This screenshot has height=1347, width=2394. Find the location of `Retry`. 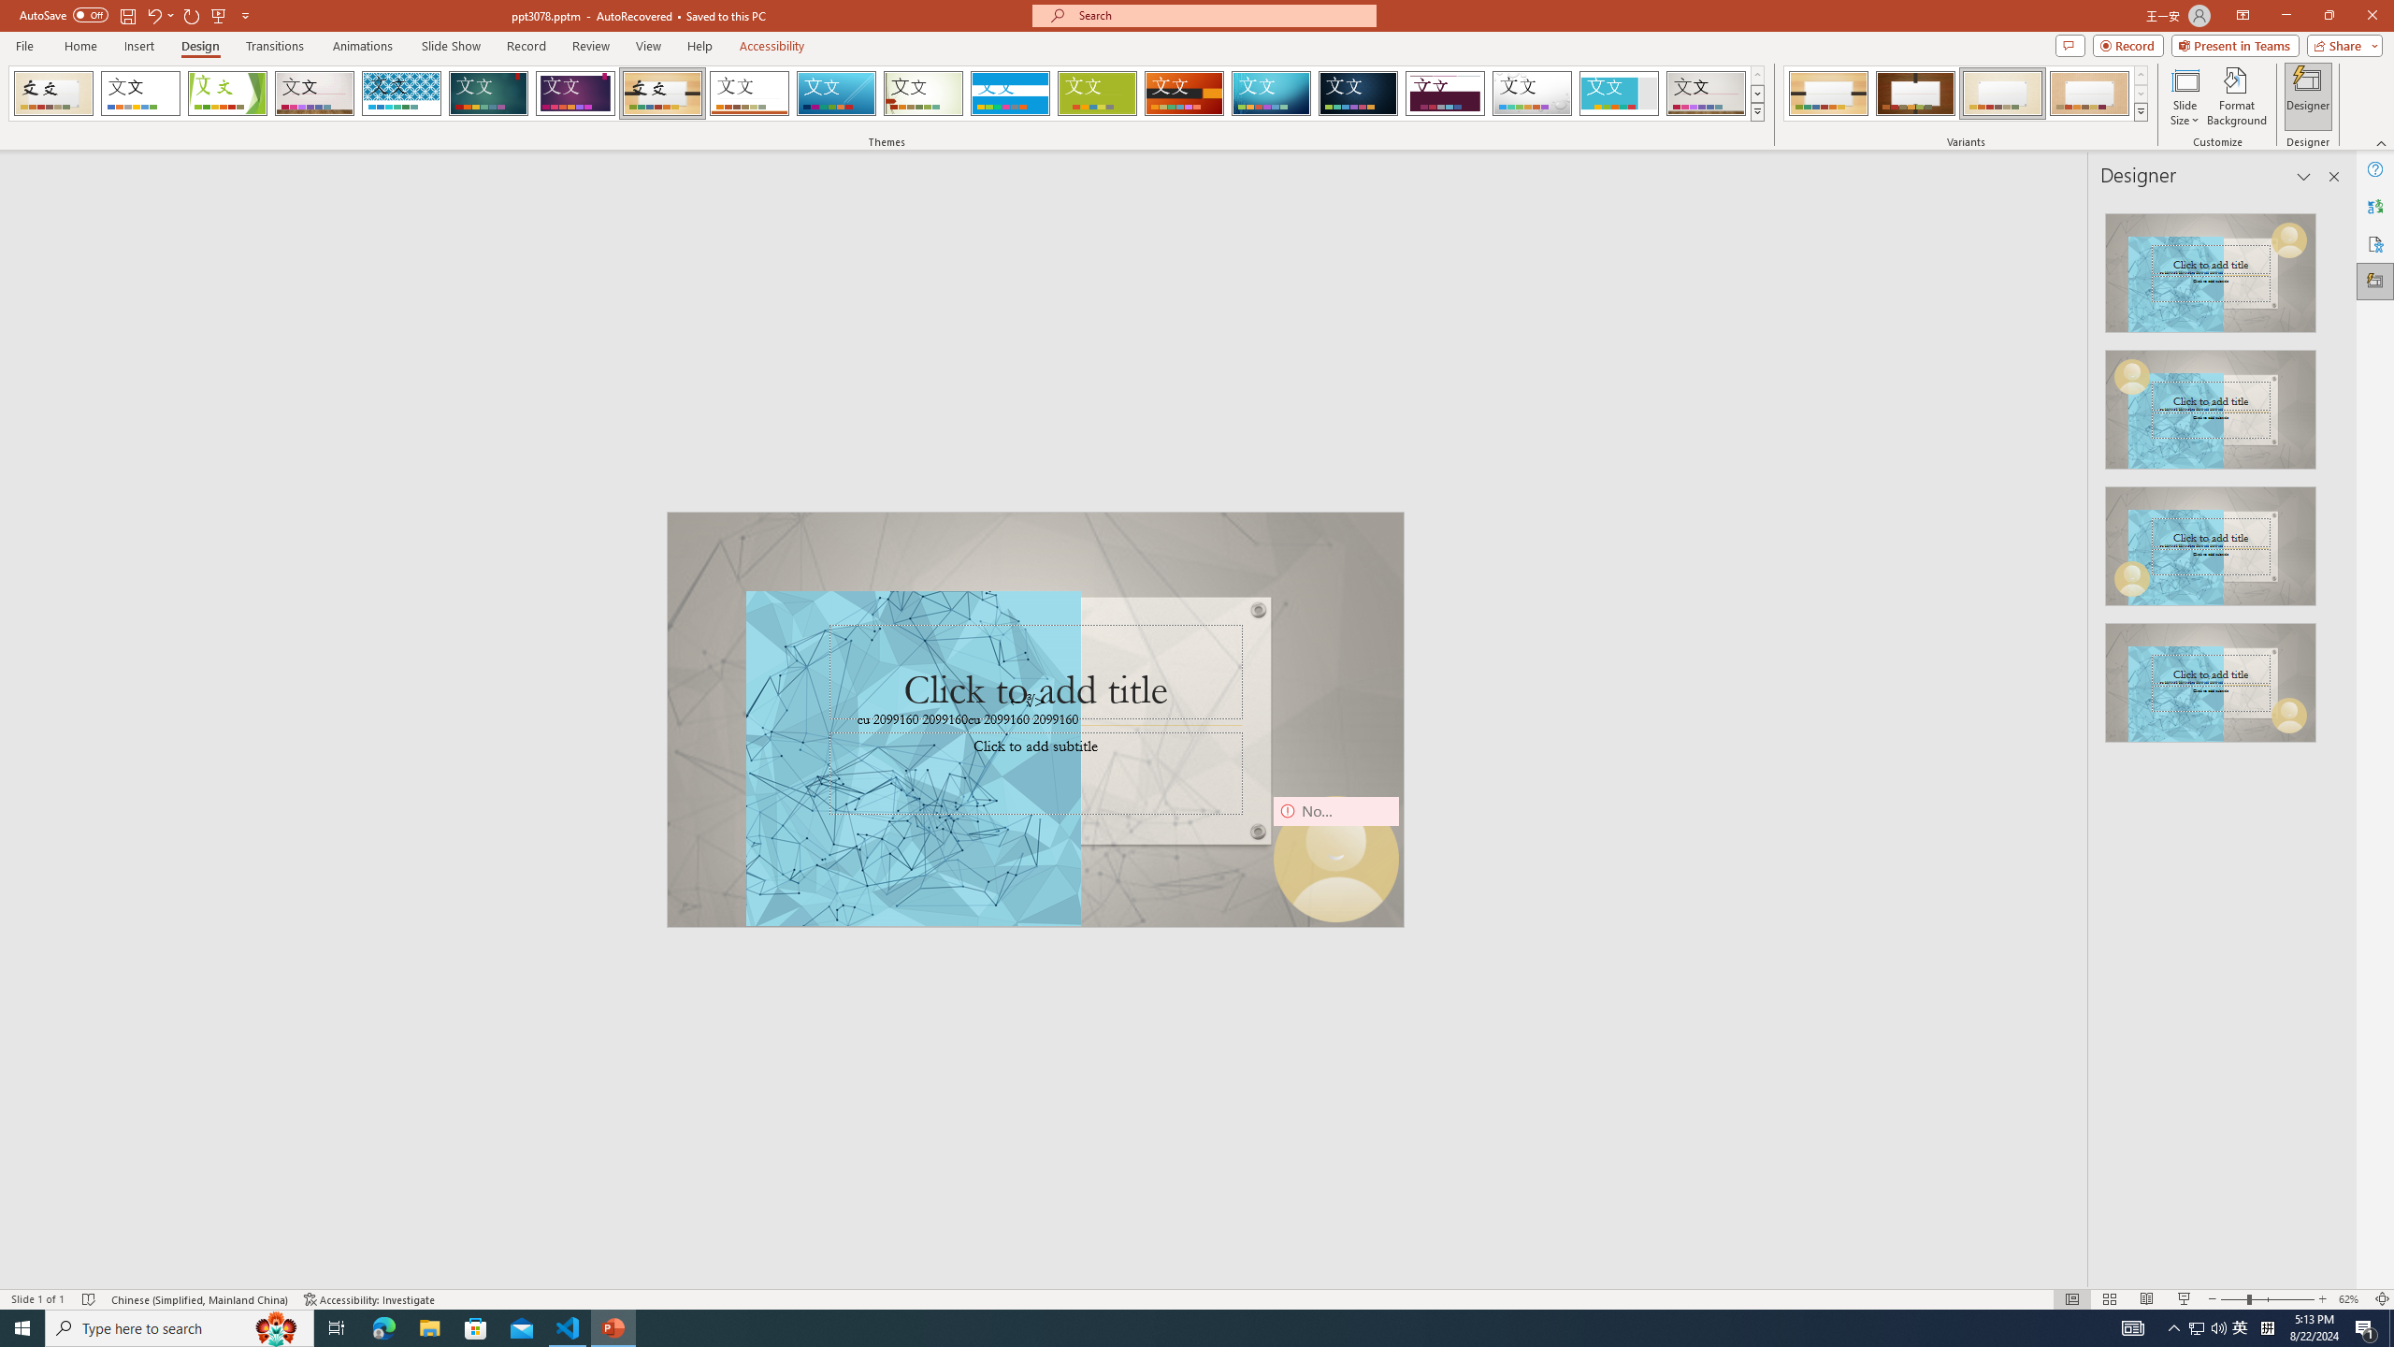

Retry is located at coordinates (2310, 1184).